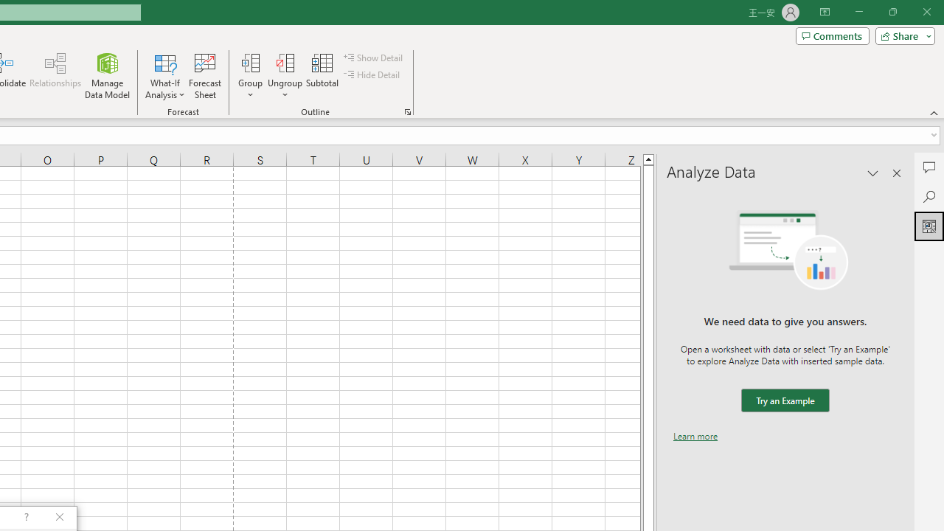 This screenshot has height=531, width=944. What do you see at coordinates (285, 62) in the screenshot?
I see `Ungroup...` at bounding box center [285, 62].